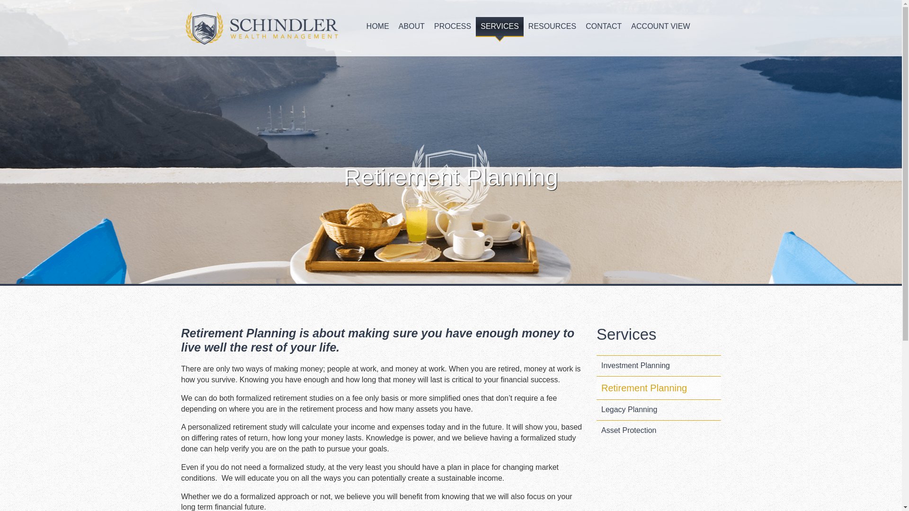 The width and height of the screenshot is (909, 511). I want to click on SERVICES, so click(499, 26).